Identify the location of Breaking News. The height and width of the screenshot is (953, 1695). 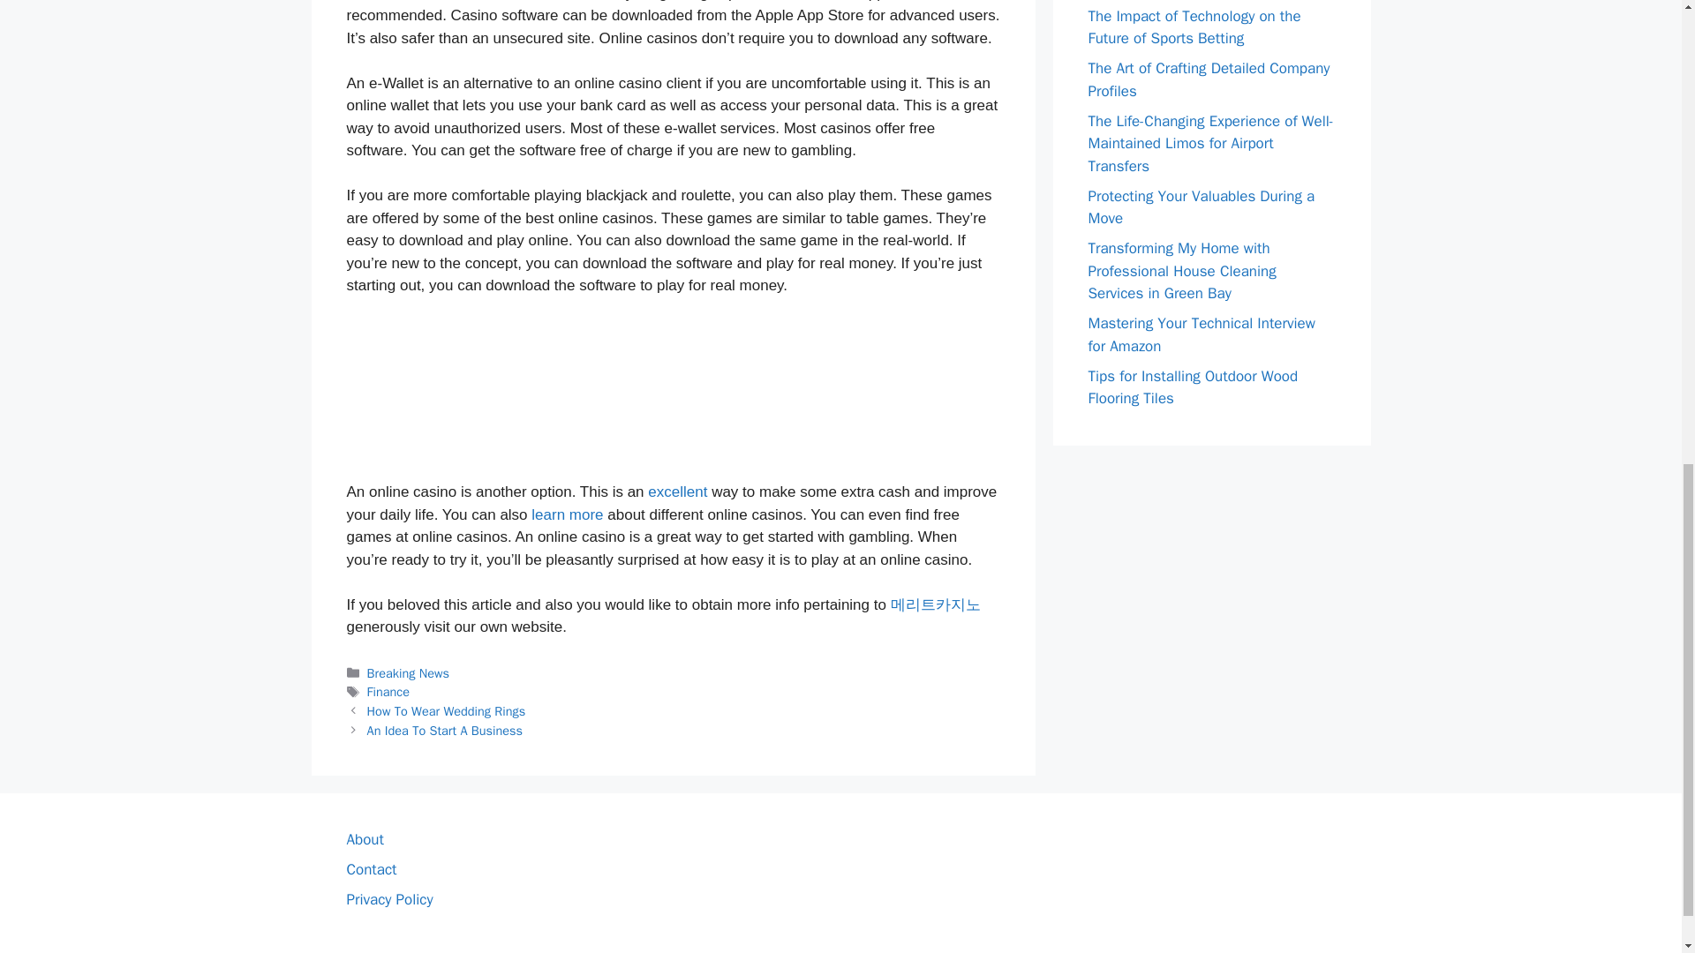
(408, 672).